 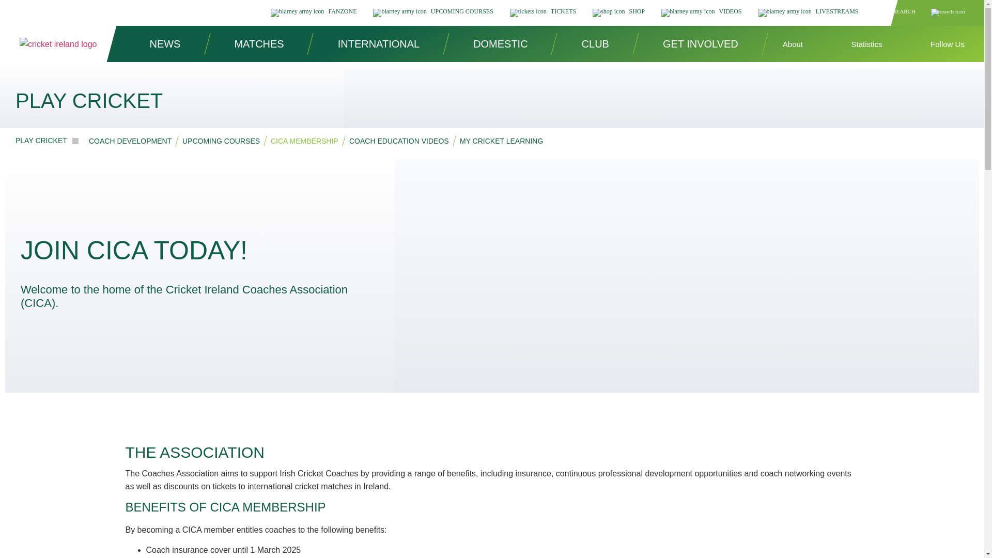 I want to click on VIDEOS, so click(x=701, y=13).